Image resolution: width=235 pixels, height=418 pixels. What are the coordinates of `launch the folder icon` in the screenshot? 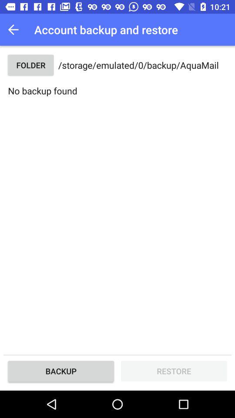 It's located at (30, 65).